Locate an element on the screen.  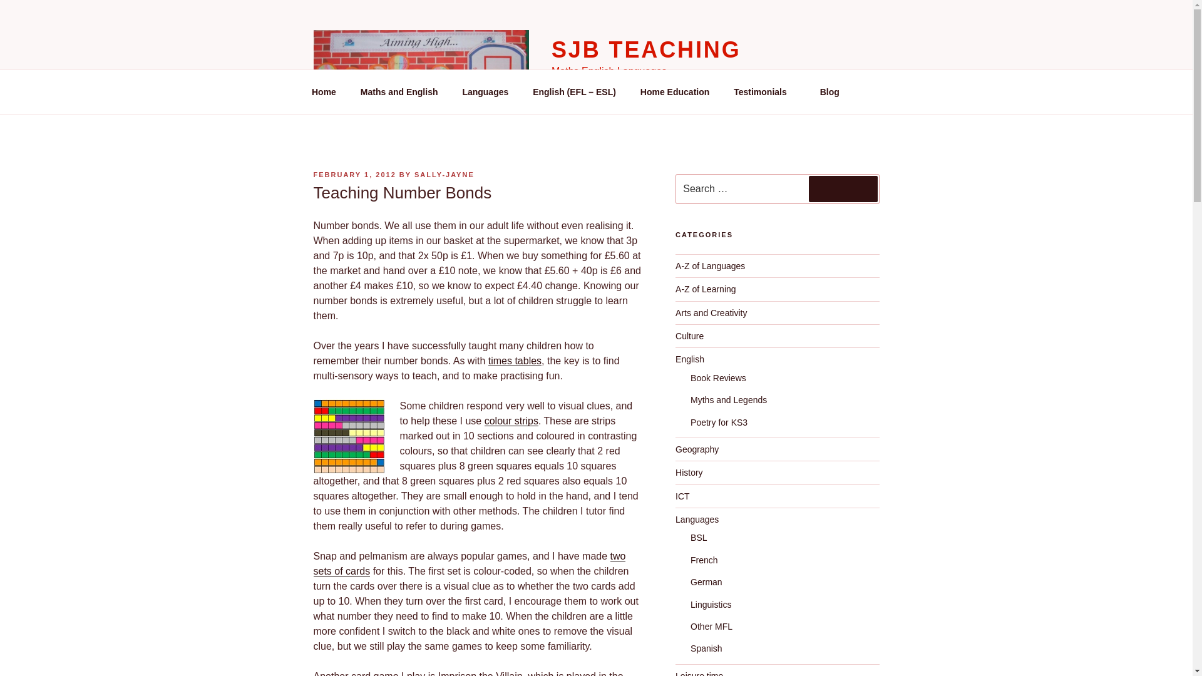
Testimonials is located at coordinates (765, 91).